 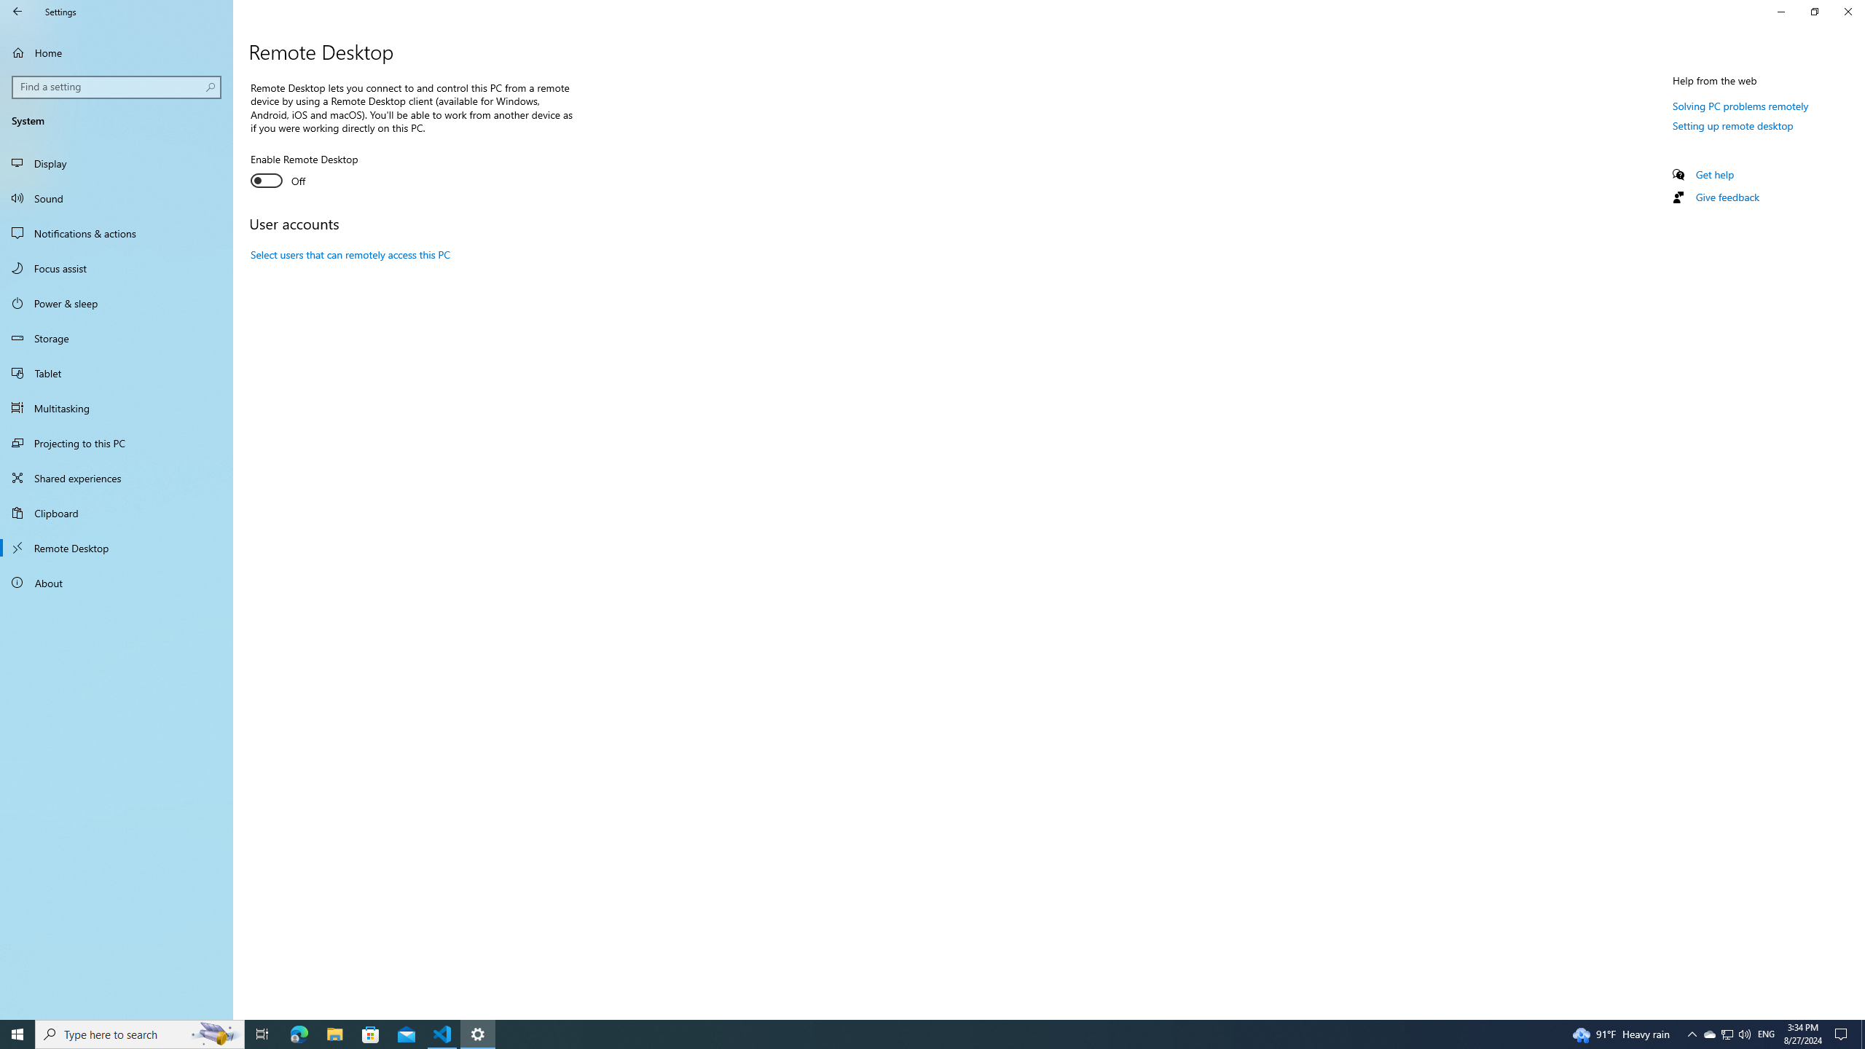 I want to click on Shared experiences, so click(x=117, y=478).